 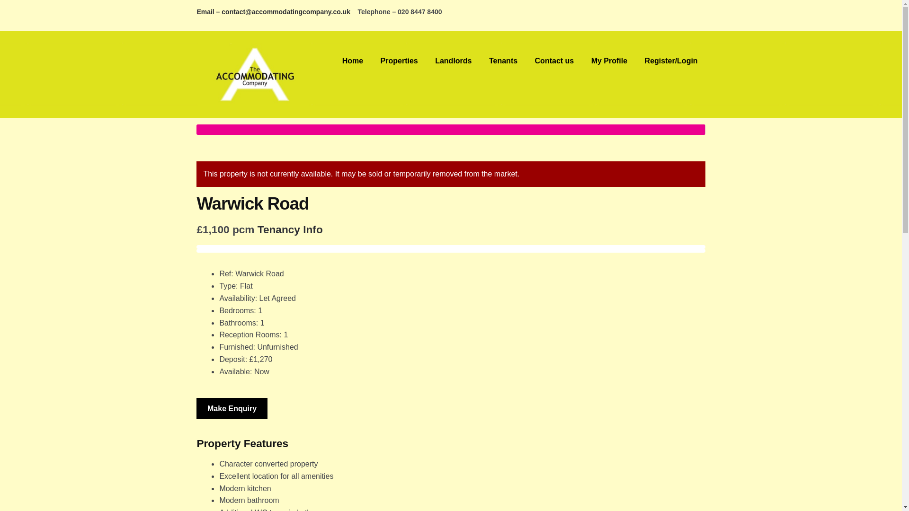 What do you see at coordinates (554, 61) in the screenshot?
I see `Contact us` at bounding box center [554, 61].